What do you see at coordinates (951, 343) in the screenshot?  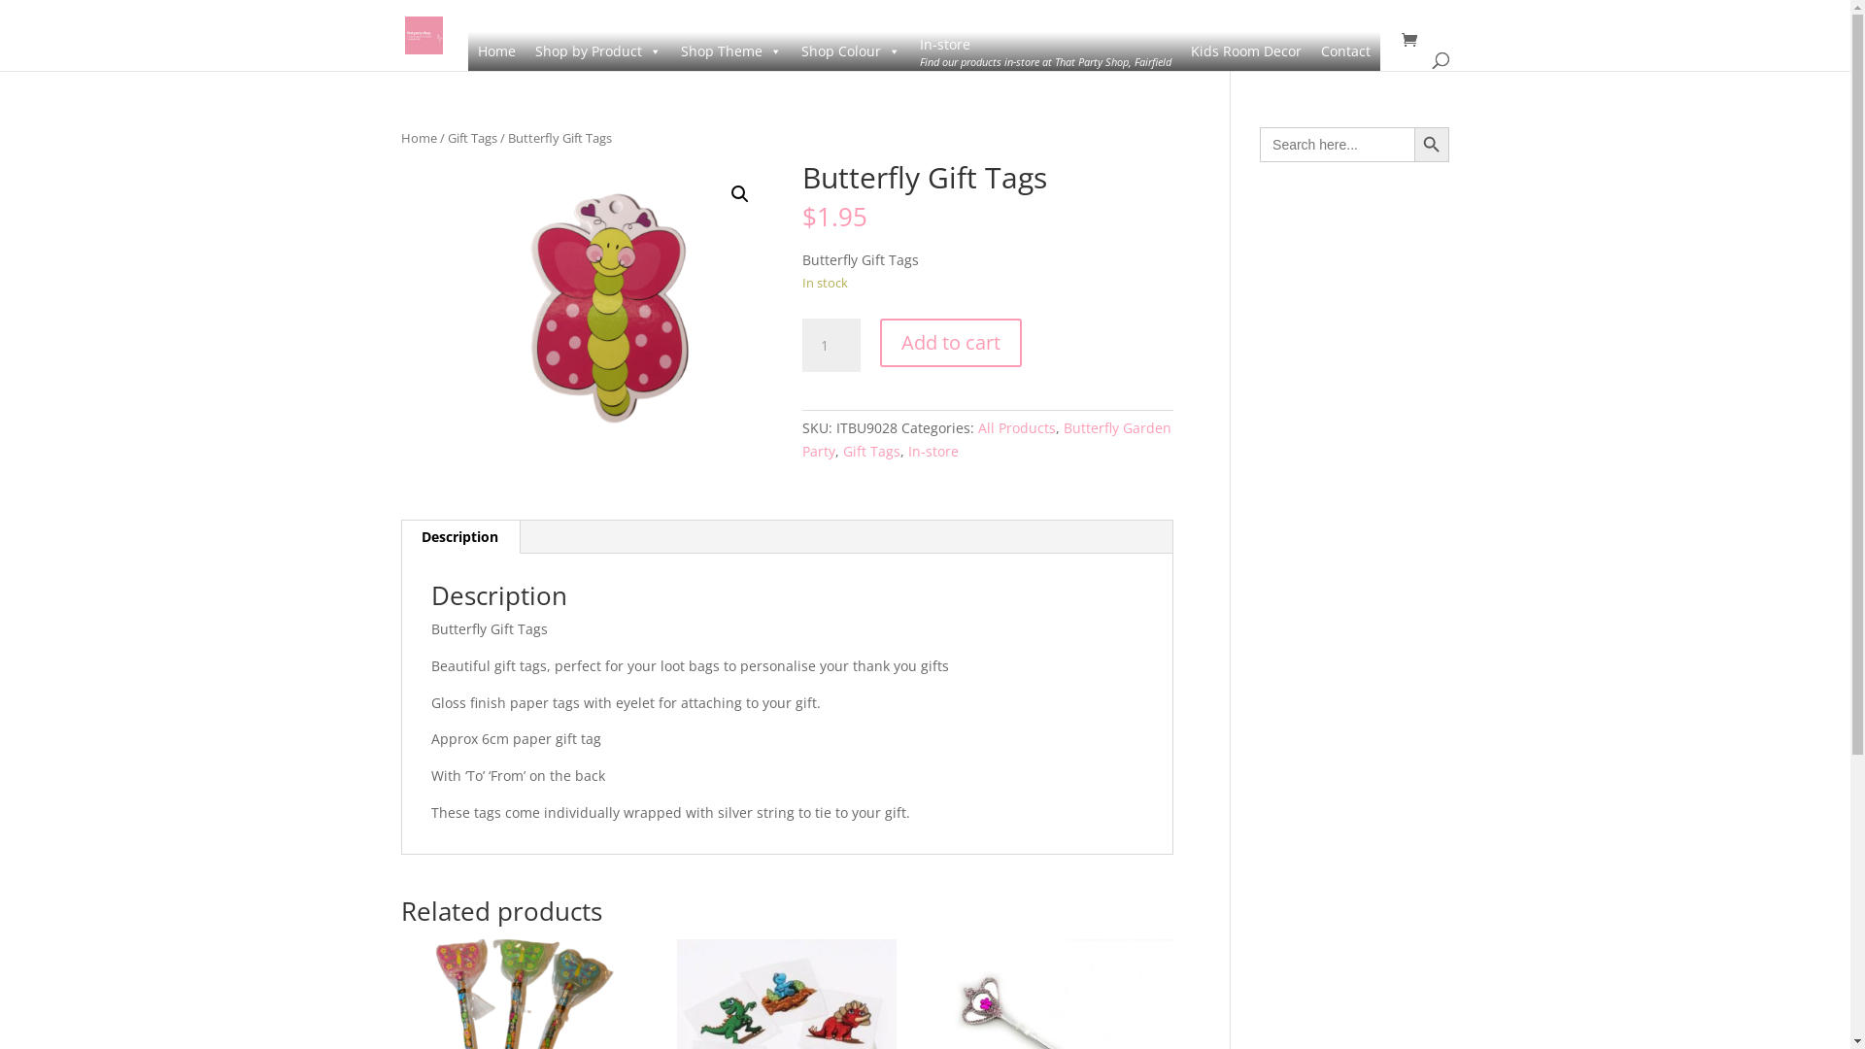 I see `Add to cart` at bounding box center [951, 343].